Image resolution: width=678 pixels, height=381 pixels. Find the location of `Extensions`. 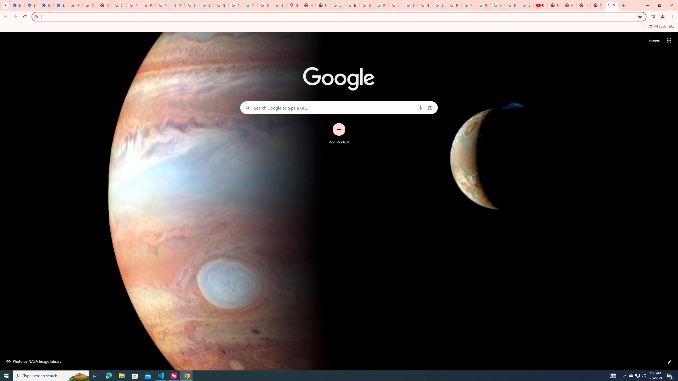

Extensions is located at coordinates (17, 5).